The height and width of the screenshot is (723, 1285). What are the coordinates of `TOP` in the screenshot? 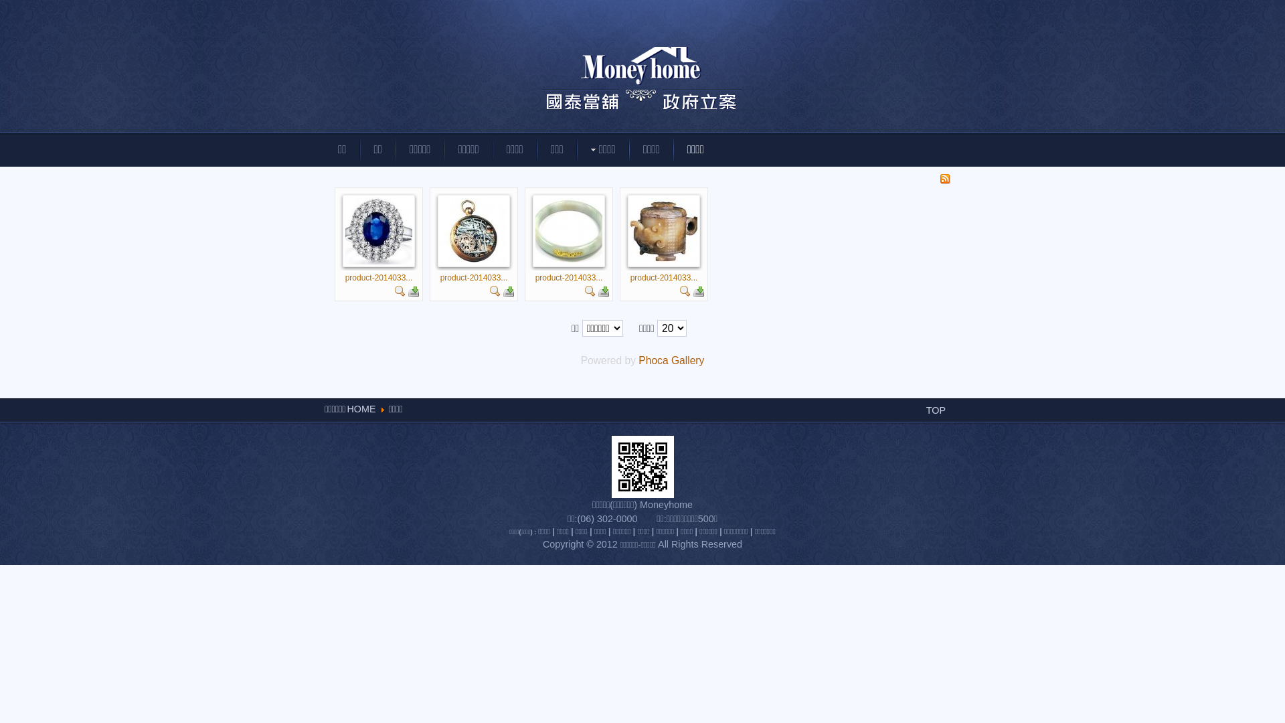 It's located at (936, 410).